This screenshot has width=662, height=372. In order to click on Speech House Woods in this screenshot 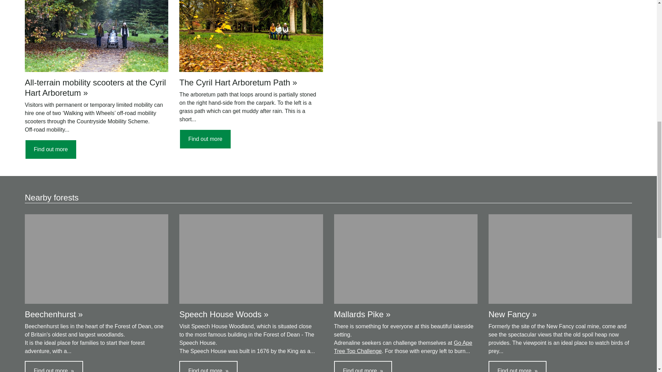, I will do `click(208, 366)`.